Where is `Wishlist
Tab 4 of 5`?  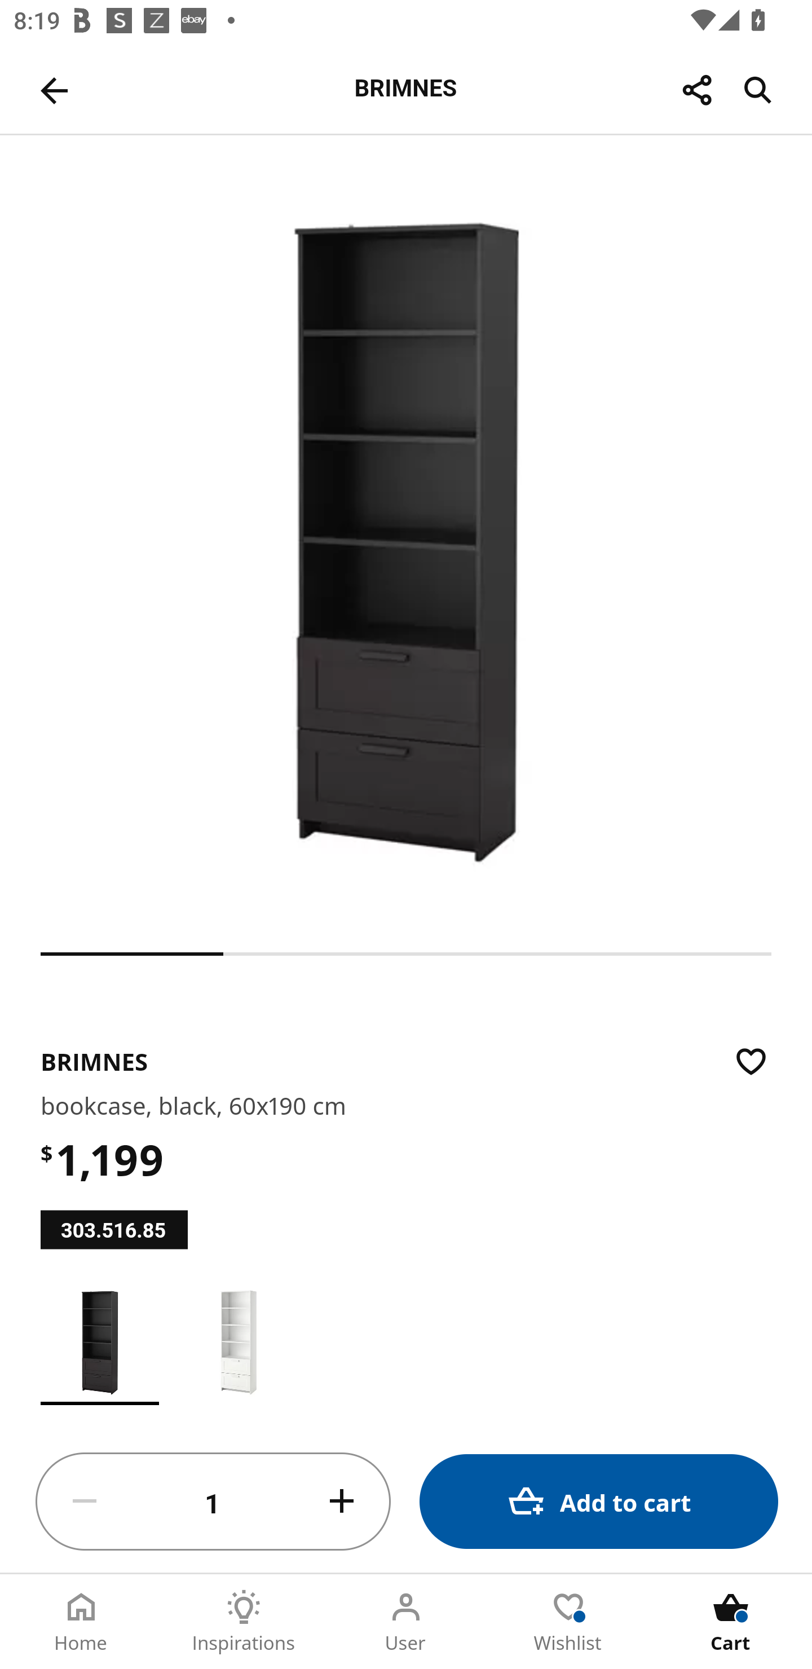 Wishlist
Tab 4 of 5 is located at coordinates (568, 1622).